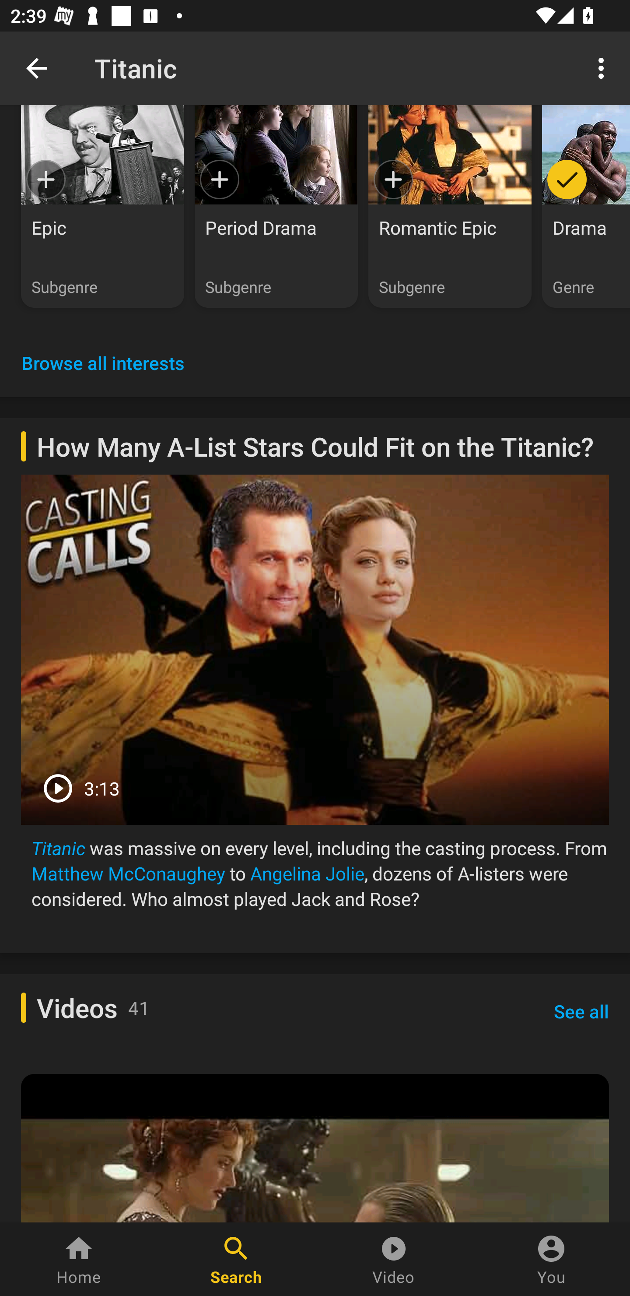 The image size is (630, 1296). What do you see at coordinates (450, 207) in the screenshot?
I see `Romantic Epic Subgenre` at bounding box center [450, 207].